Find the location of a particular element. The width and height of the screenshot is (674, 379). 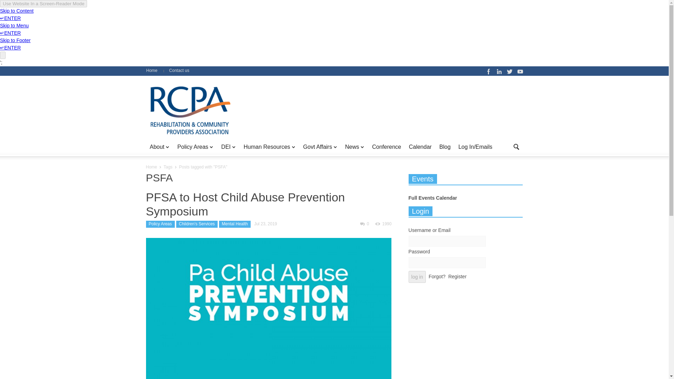

Home is located at coordinates (154, 71).